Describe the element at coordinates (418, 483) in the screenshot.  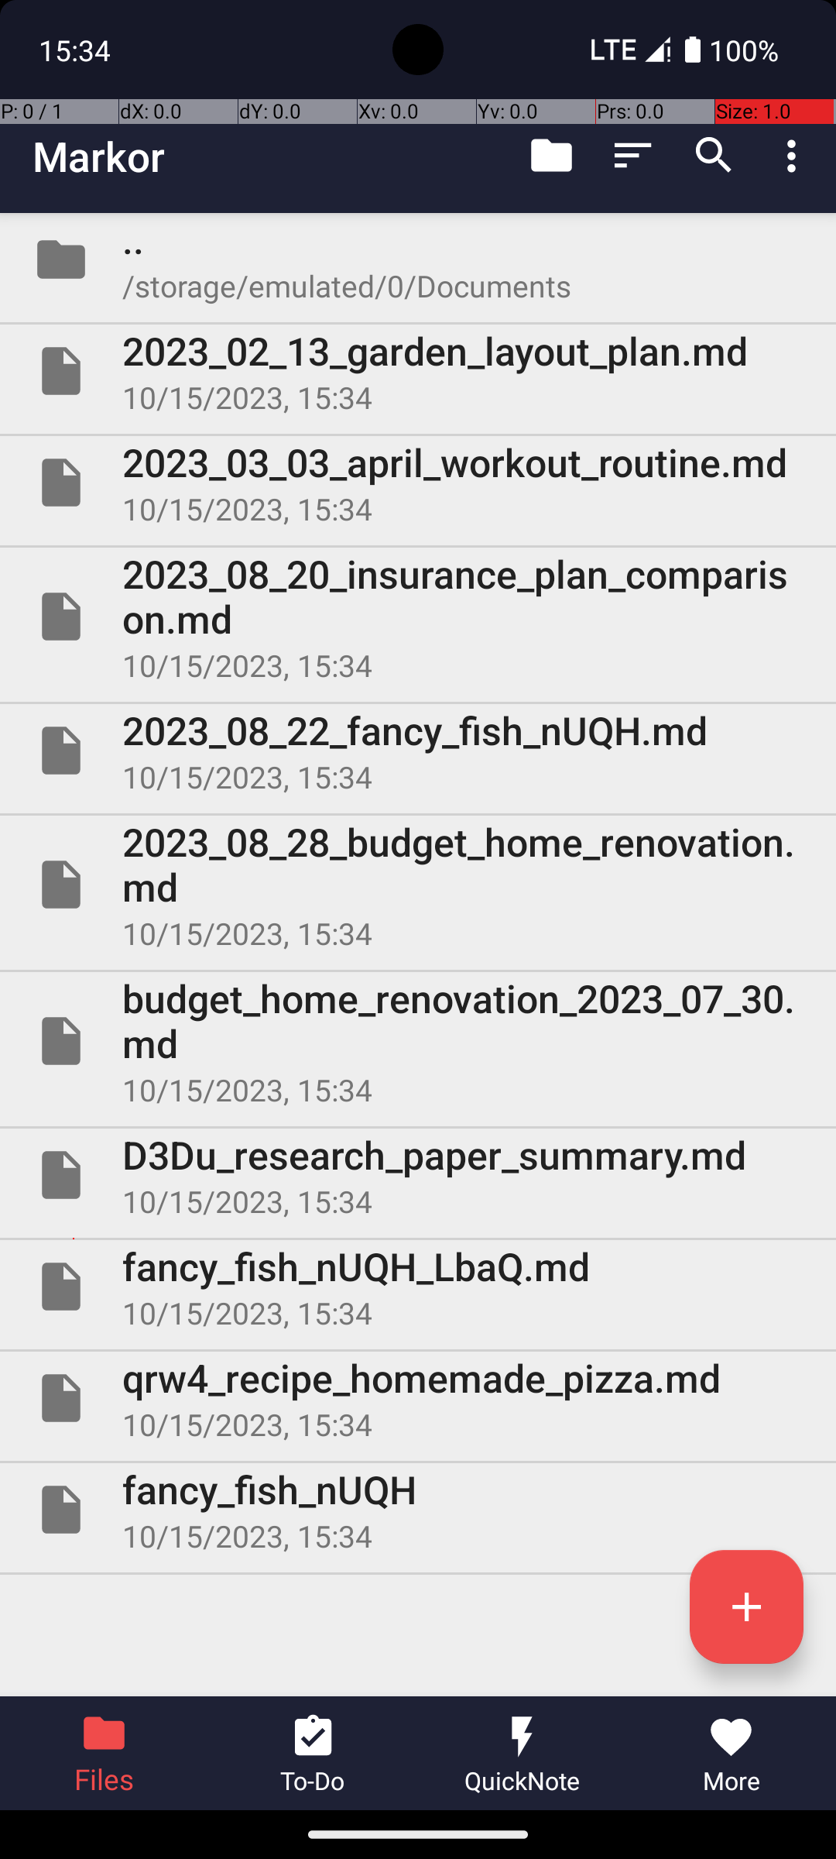
I see `File 2023_03_03_april_workout_routine.md ` at that location.